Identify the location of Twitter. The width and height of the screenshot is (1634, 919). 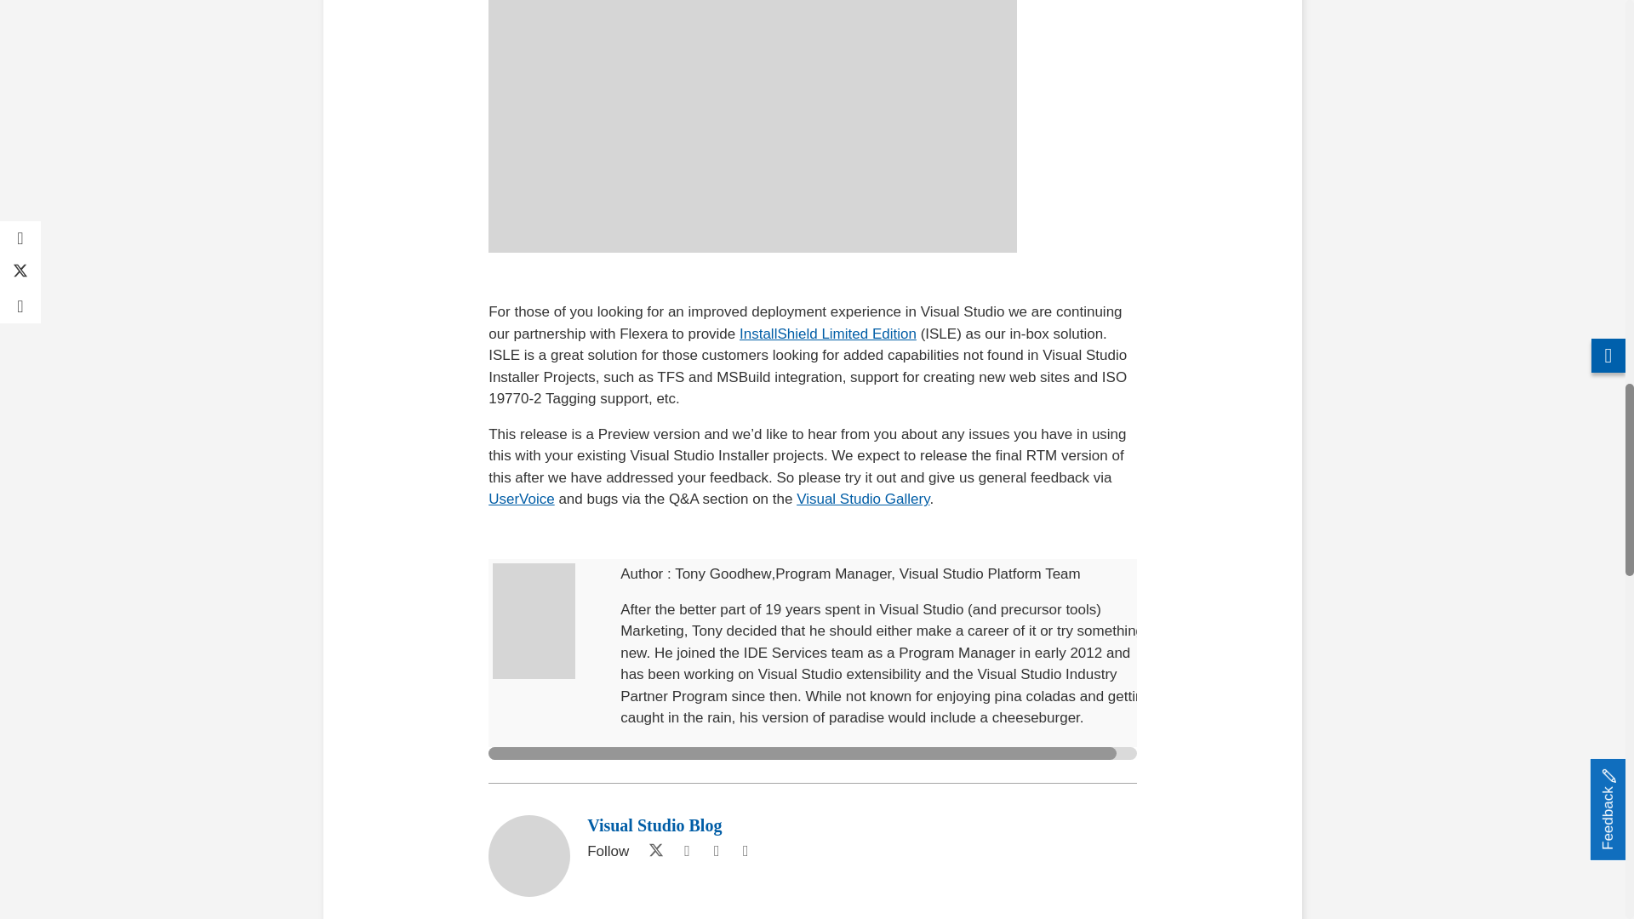
(652, 851).